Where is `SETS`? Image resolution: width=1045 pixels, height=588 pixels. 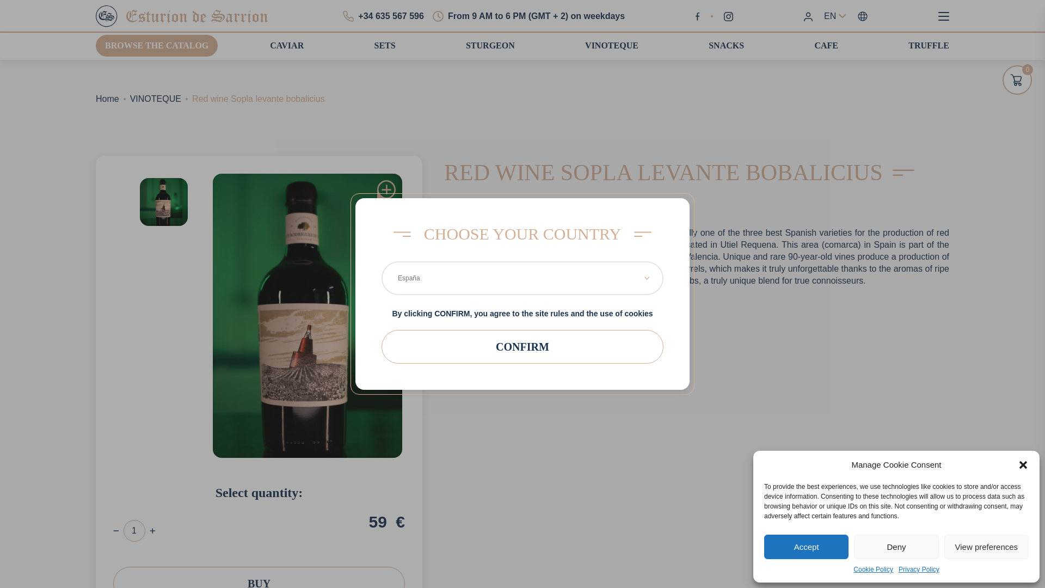
SETS is located at coordinates (385, 45).